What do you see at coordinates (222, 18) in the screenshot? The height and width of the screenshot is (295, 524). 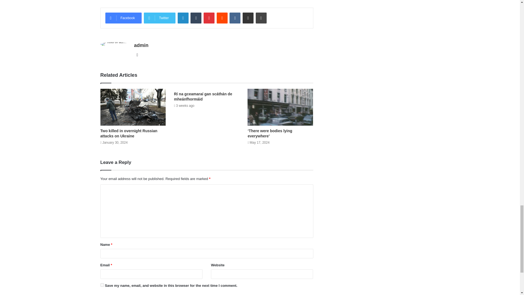 I see `Reddit` at bounding box center [222, 18].